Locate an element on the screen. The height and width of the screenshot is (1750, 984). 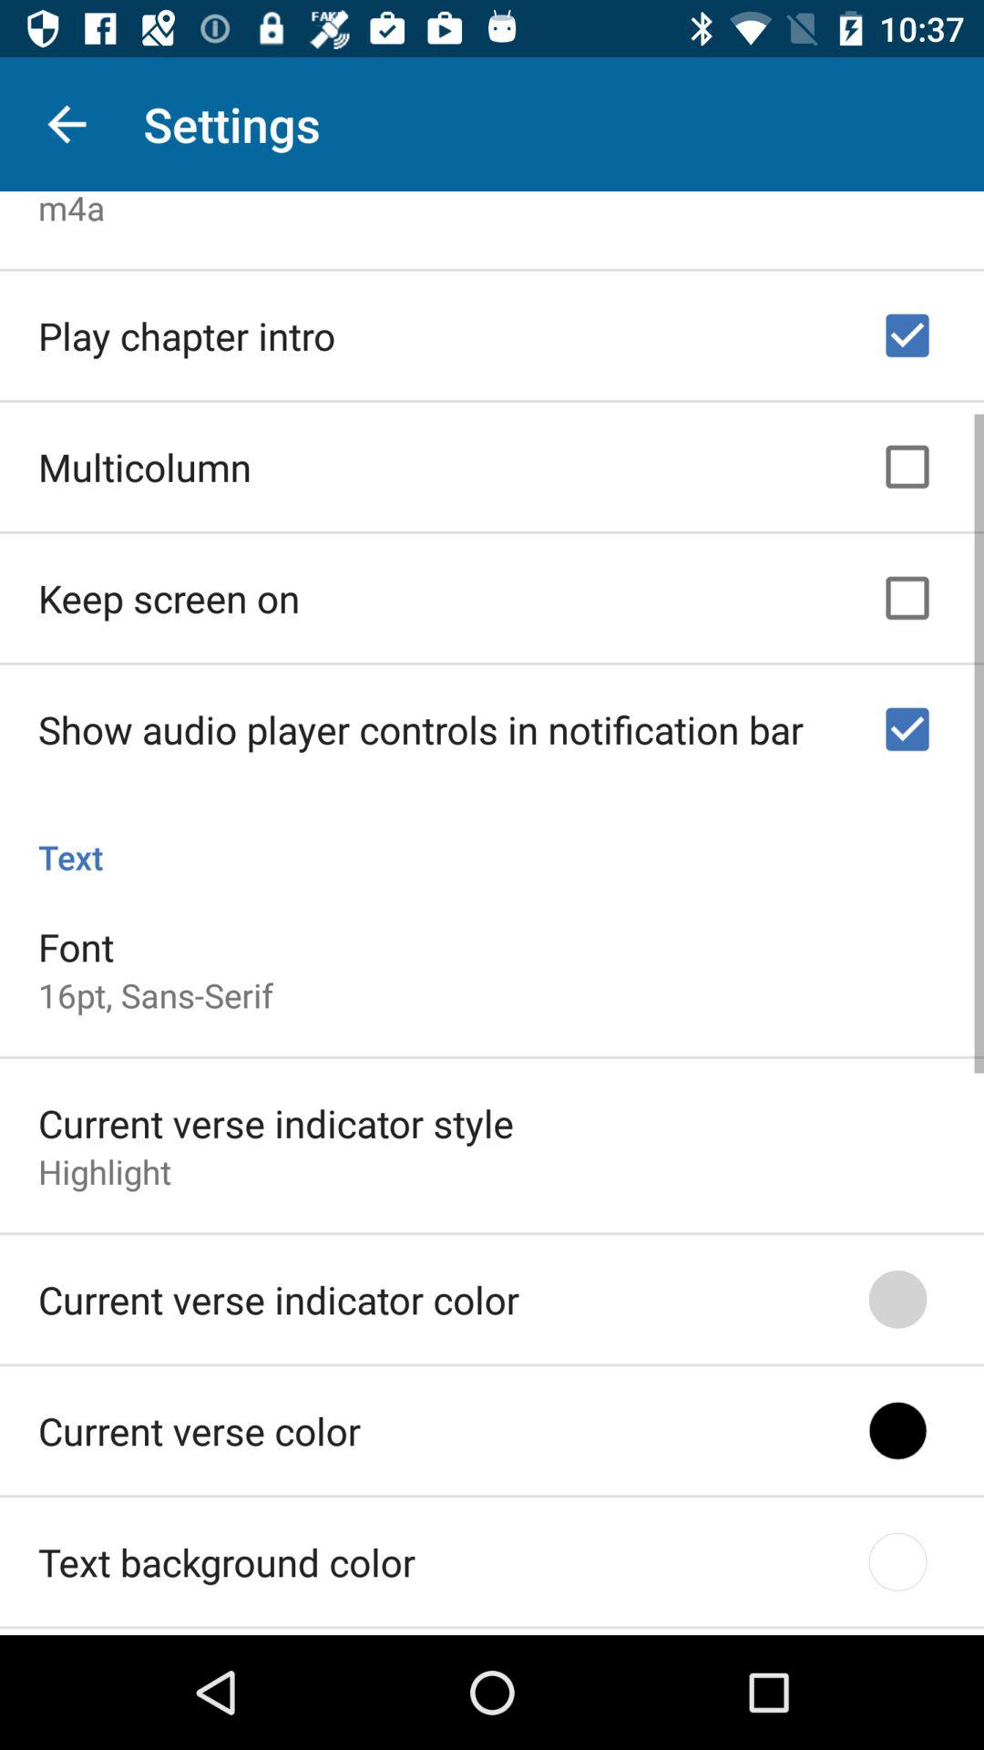
click item below the text icon is located at coordinates (77, 941).